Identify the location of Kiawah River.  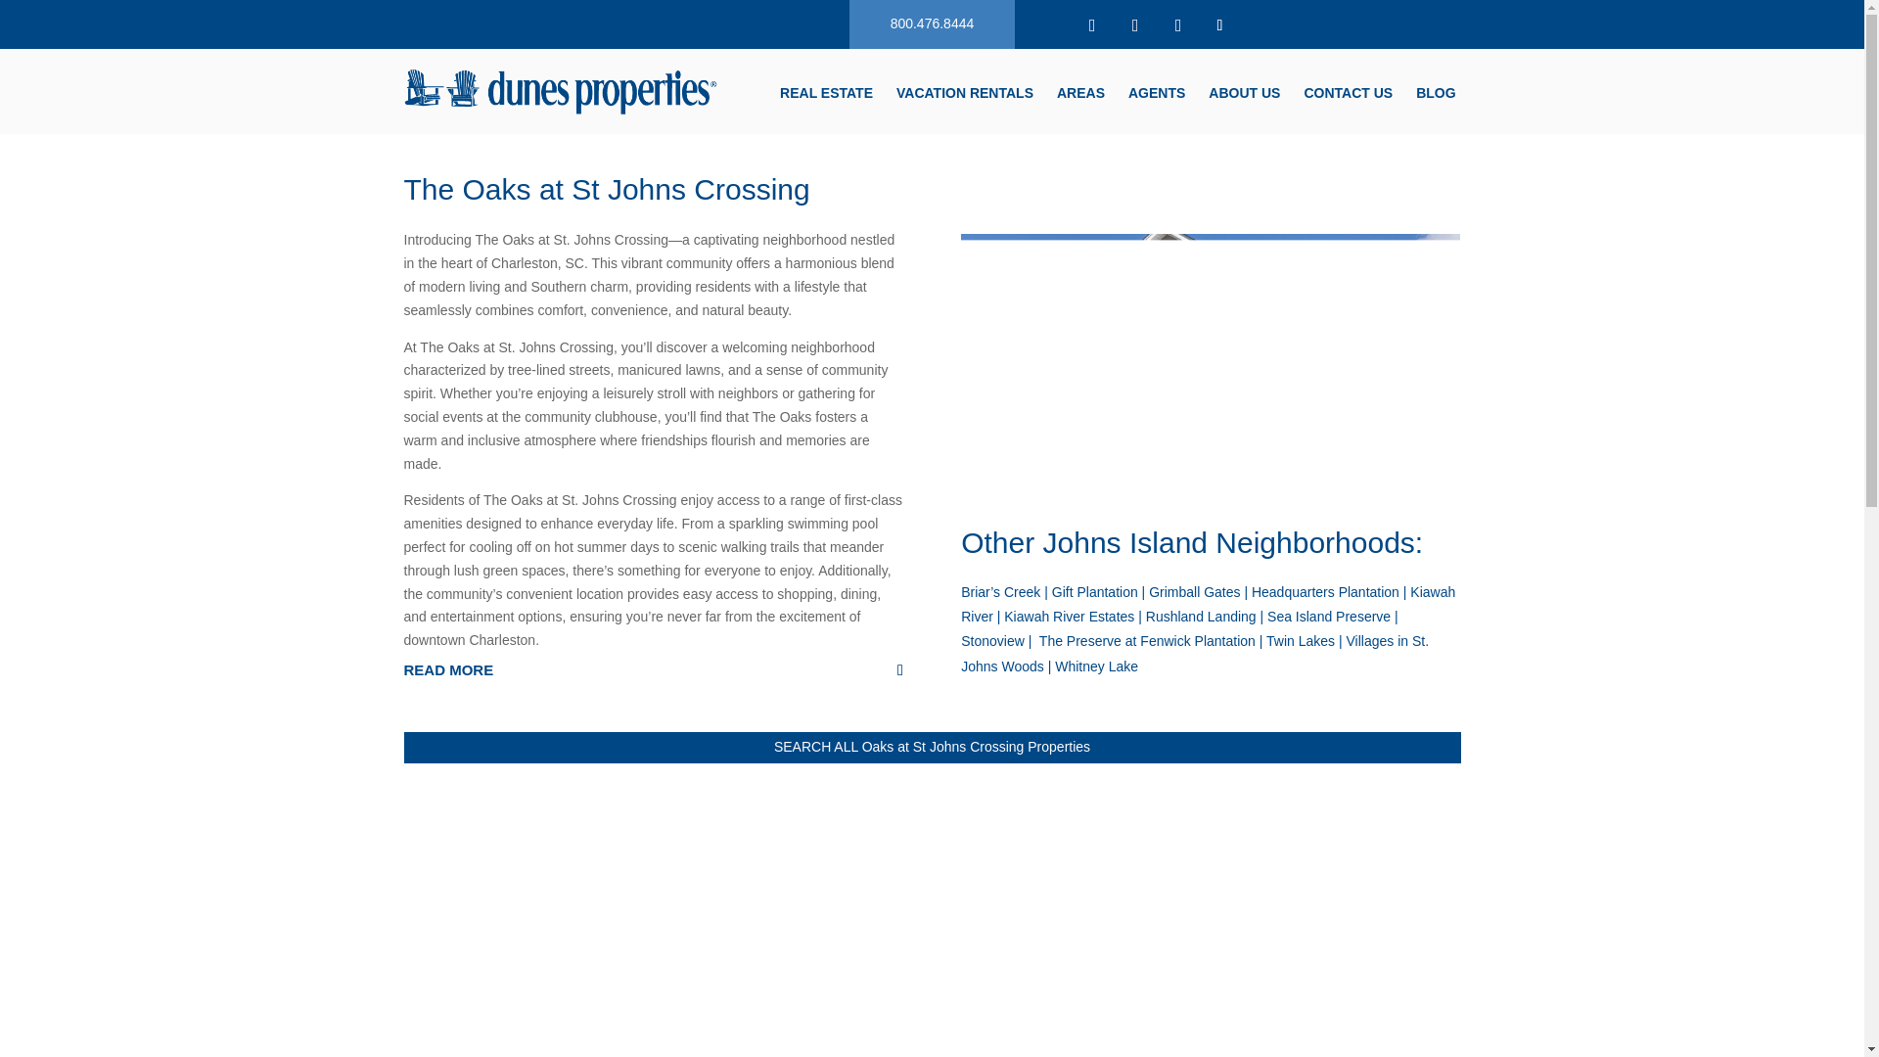
(1208, 605).